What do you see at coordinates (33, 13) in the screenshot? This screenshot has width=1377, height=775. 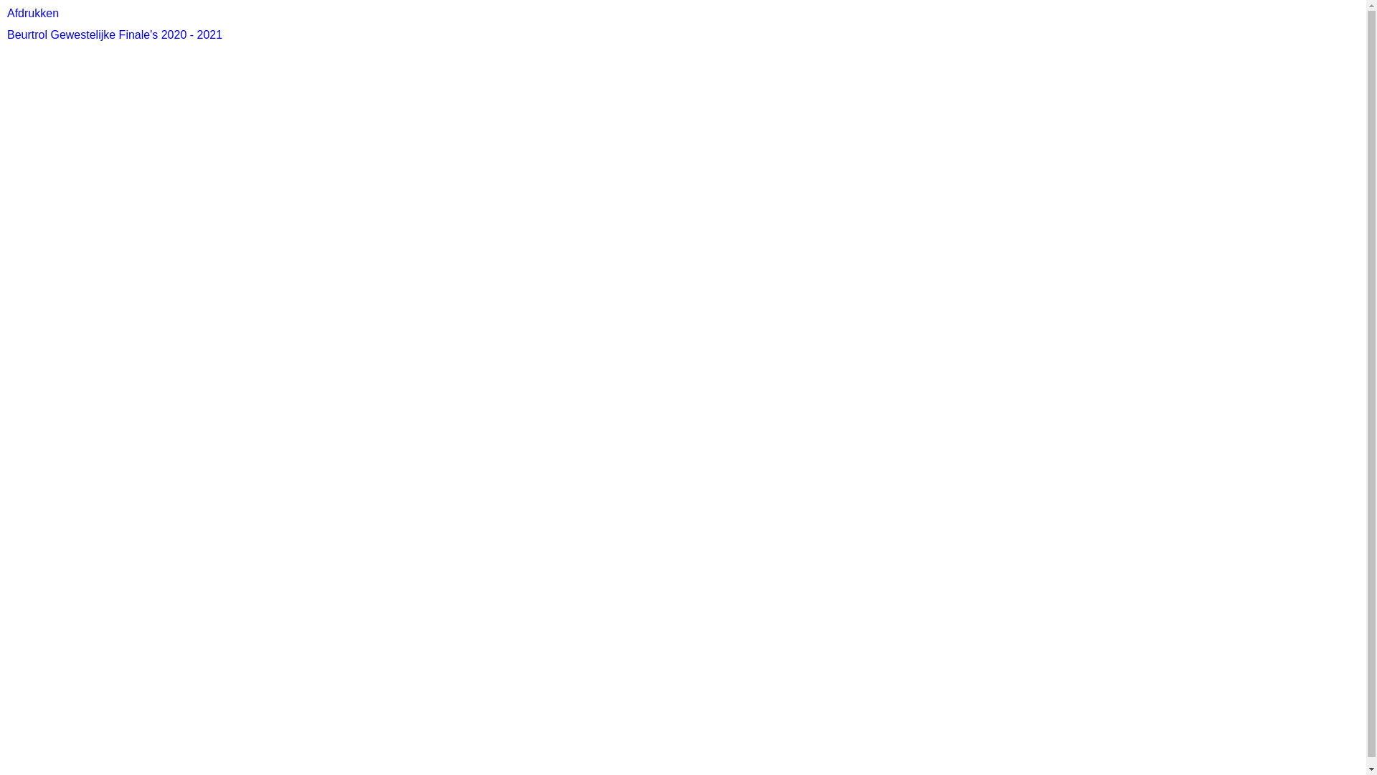 I see `Afdrukken` at bounding box center [33, 13].